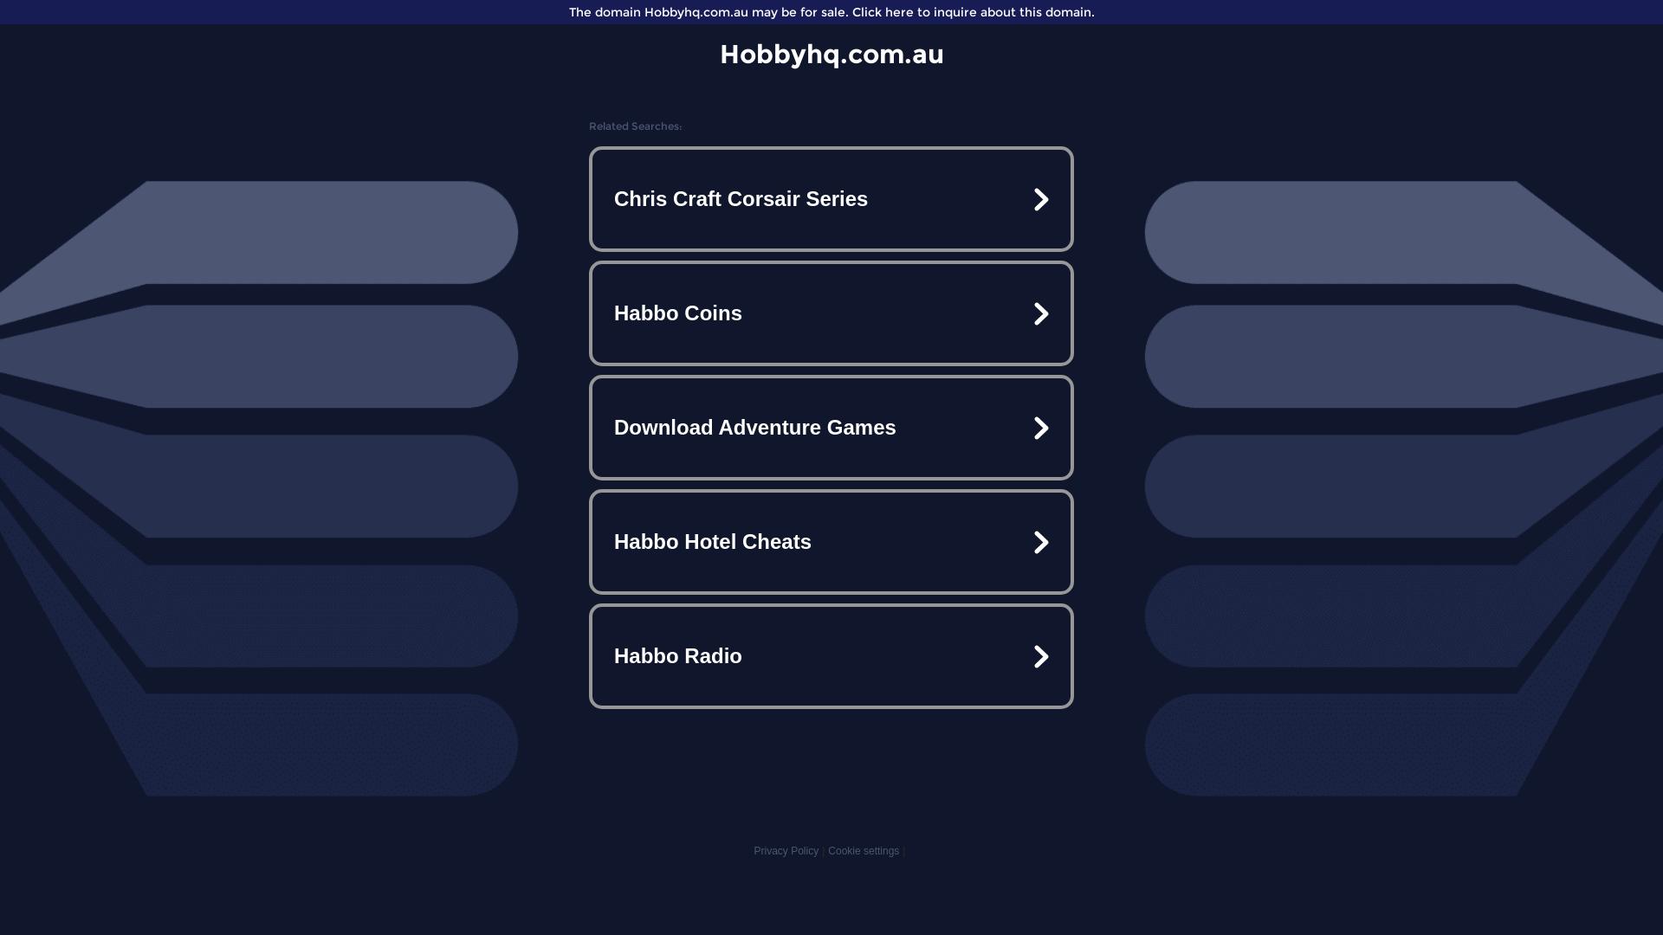  What do you see at coordinates (831, 54) in the screenshot?
I see `Hobbyhq.com.au` at bounding box center [831, 54].